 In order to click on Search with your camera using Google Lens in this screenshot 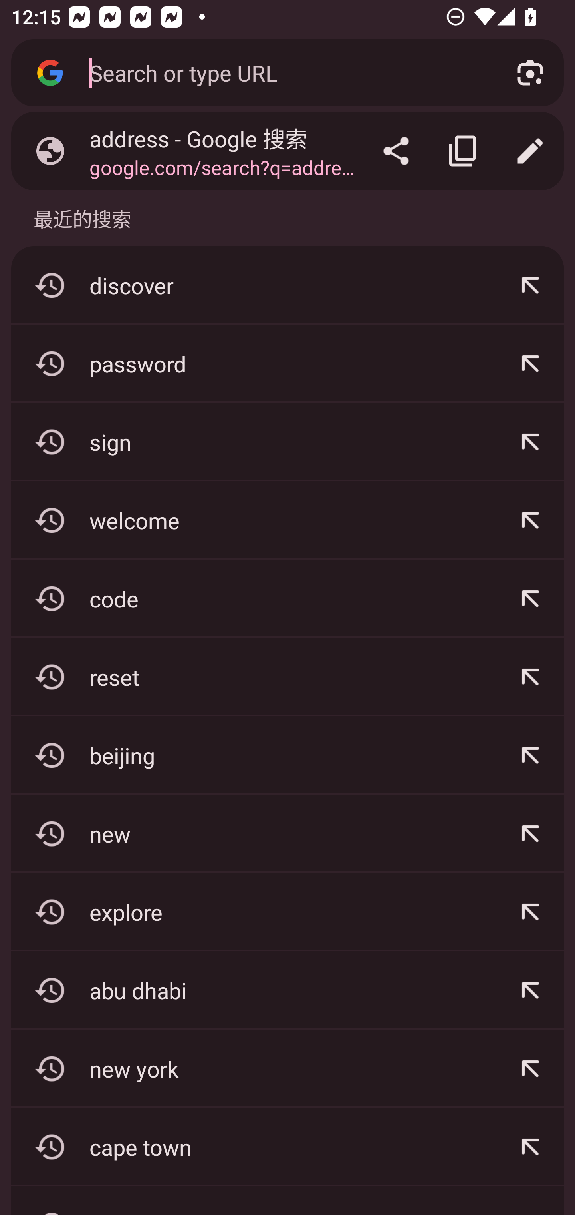, I will do `click(530, 73)`.